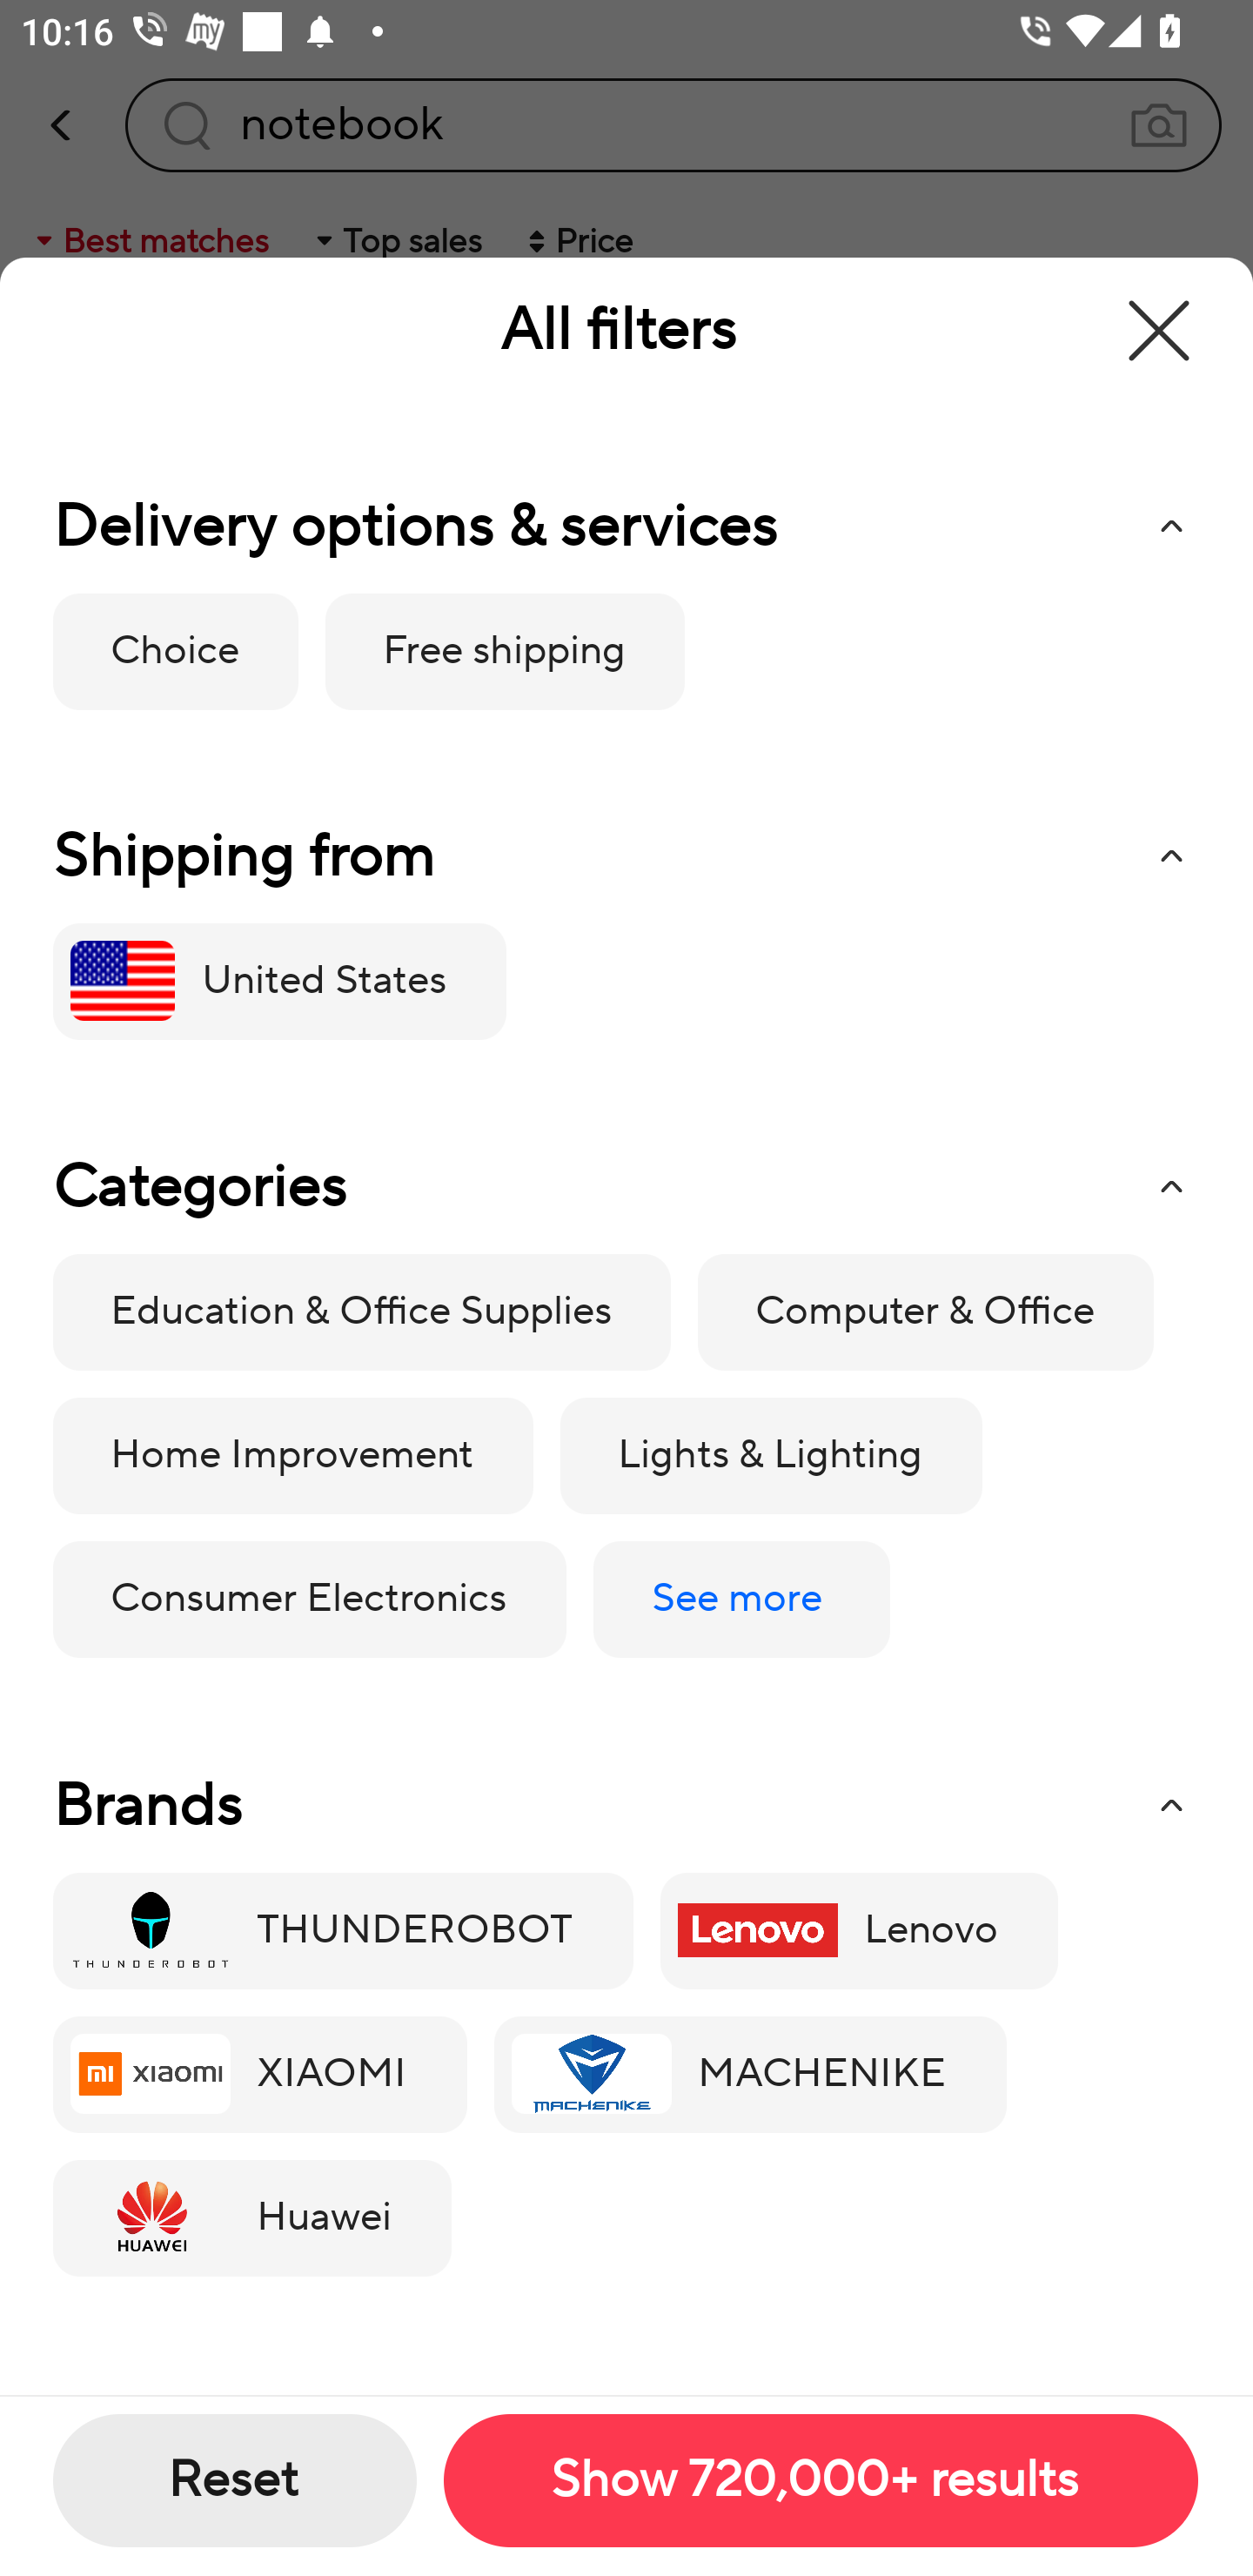 The image size is (1253, 2576). I want to click on MACHENIKE, so click(750, 2075).